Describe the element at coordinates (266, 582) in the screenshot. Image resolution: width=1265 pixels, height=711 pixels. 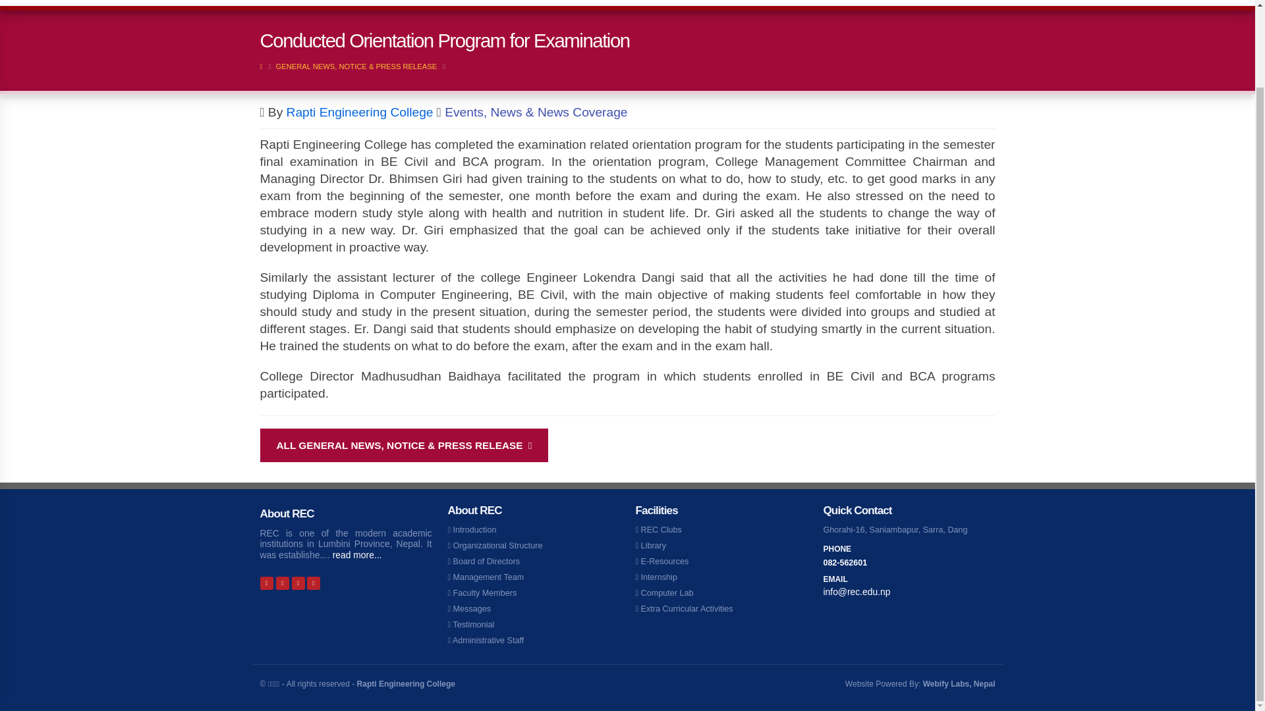
I see `Facebook` at that location.